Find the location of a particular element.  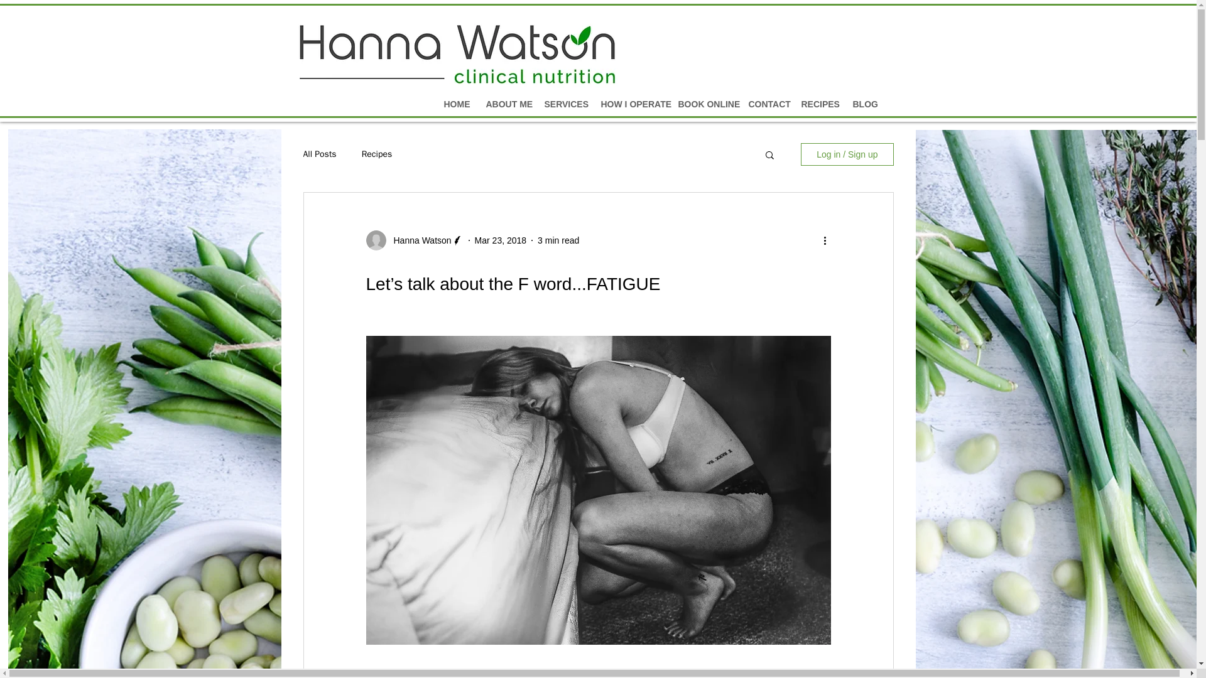

Hanna Watson is located at coordinates (418, 240).